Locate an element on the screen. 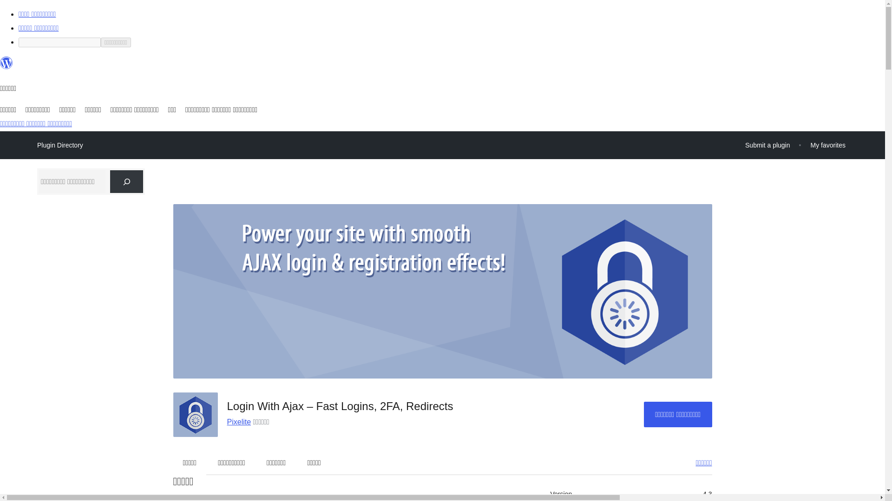  My favorites is located at coordinates (828, 145).